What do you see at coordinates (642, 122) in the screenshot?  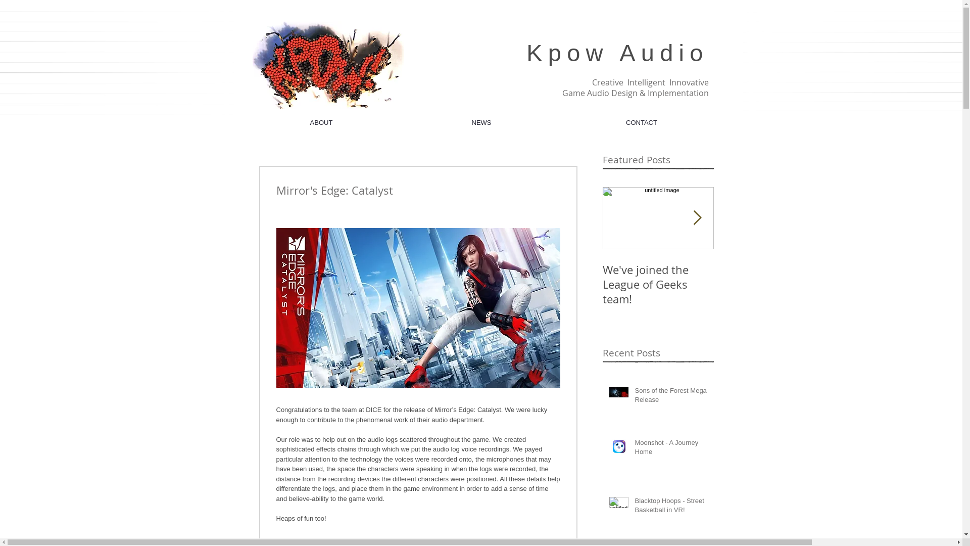 I see `CONTACT` at bounding box center [642, 122].